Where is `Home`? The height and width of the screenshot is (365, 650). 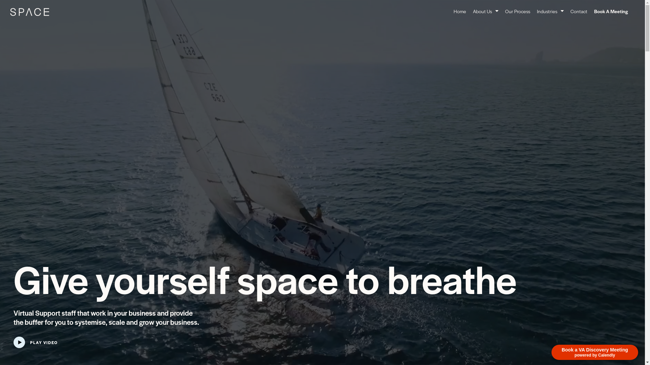 Home is located at coordinates (460, 11).